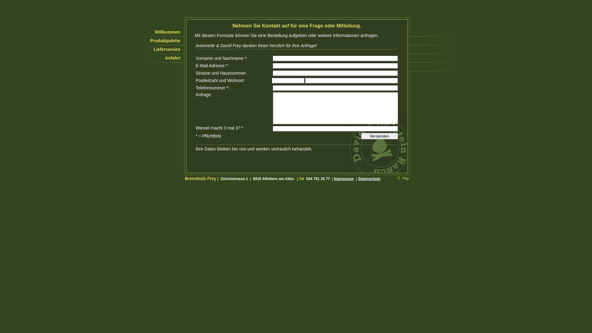  What do you see at coordinates (380, 136) in the screenshot?
I see `Versenden` at bounding box center [380, 136].